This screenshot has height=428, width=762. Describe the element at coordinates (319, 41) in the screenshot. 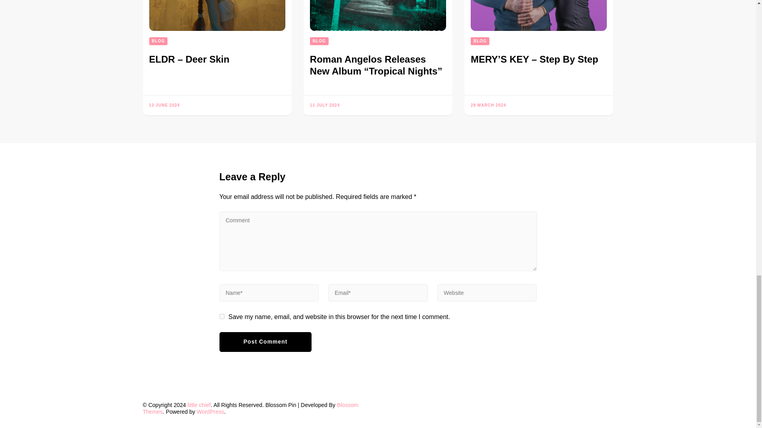

I see `BLOG` at that location.